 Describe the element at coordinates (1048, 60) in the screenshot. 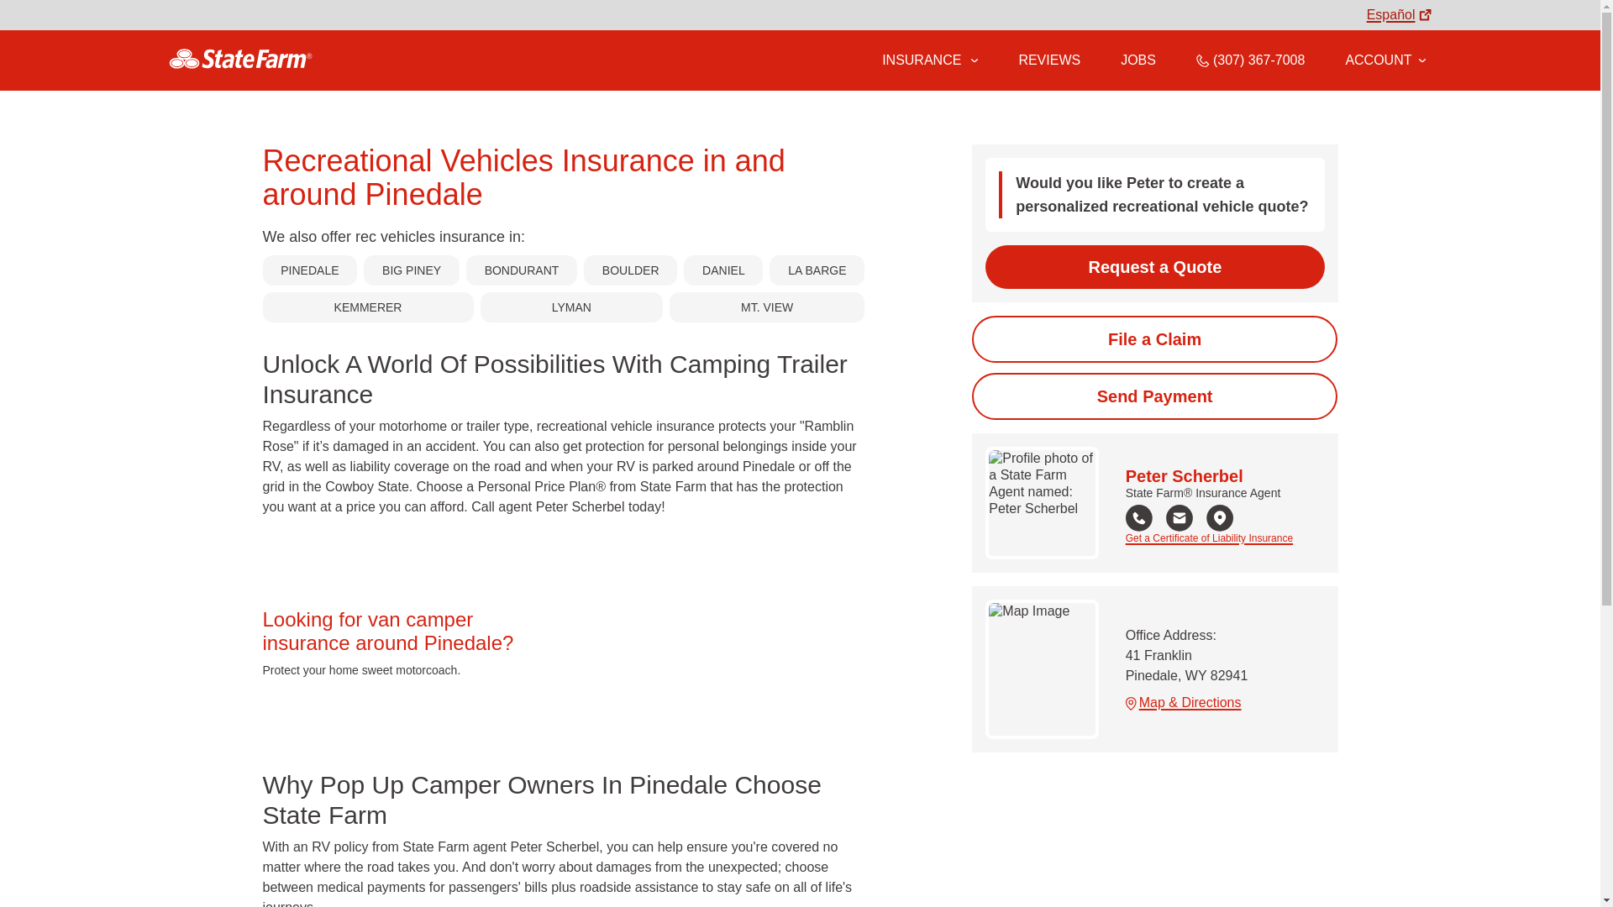

I see `REVIEWS` at that location.